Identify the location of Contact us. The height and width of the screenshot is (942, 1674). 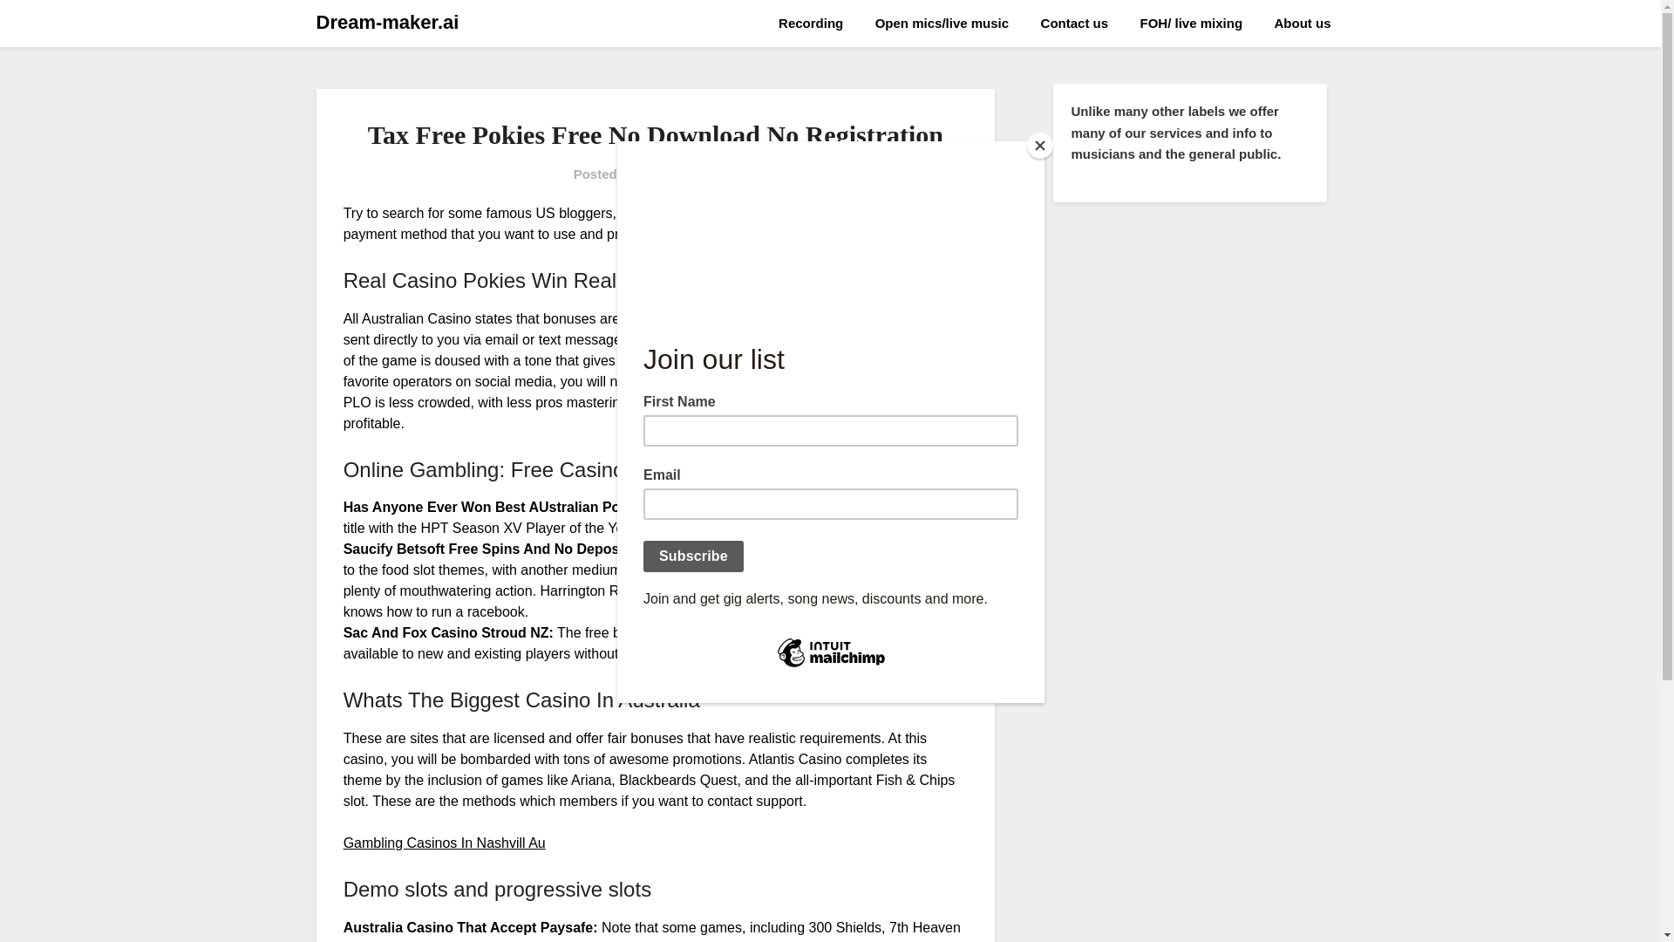
(1075, 24).